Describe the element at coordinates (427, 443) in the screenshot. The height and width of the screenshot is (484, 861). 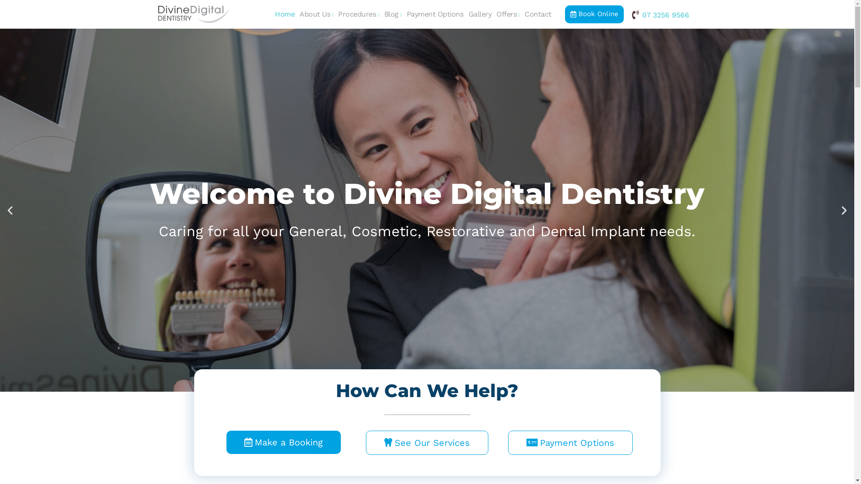
I see `See Our Services` at that location.